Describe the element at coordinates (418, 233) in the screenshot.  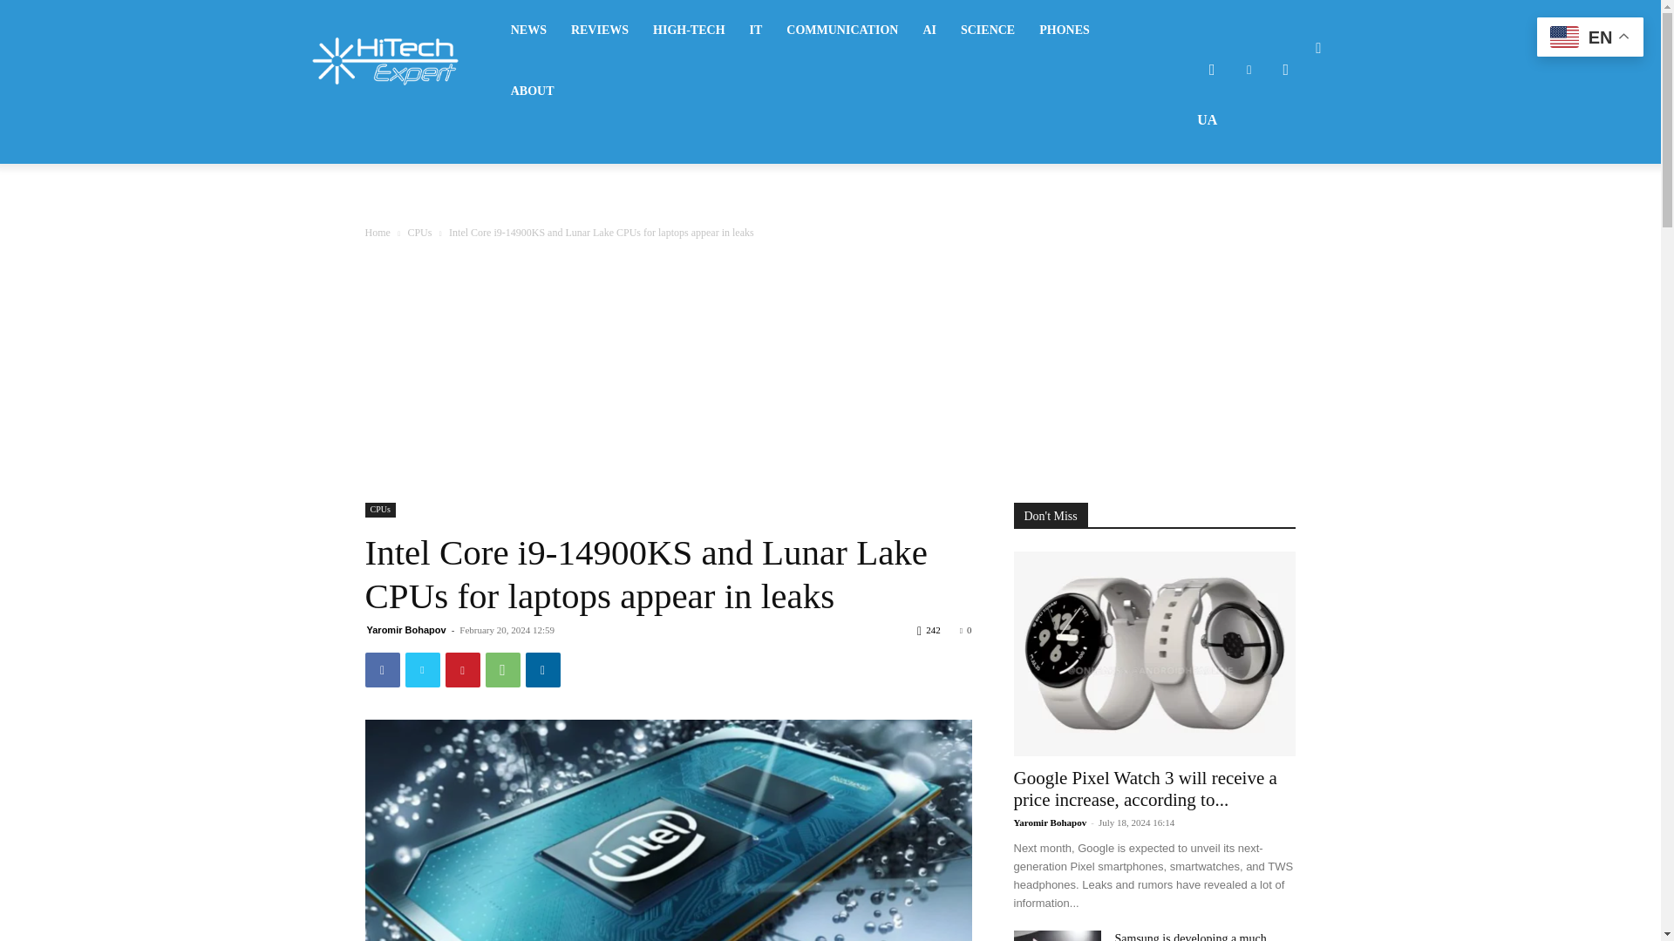
I see `View all posts in CPUs` at that location.